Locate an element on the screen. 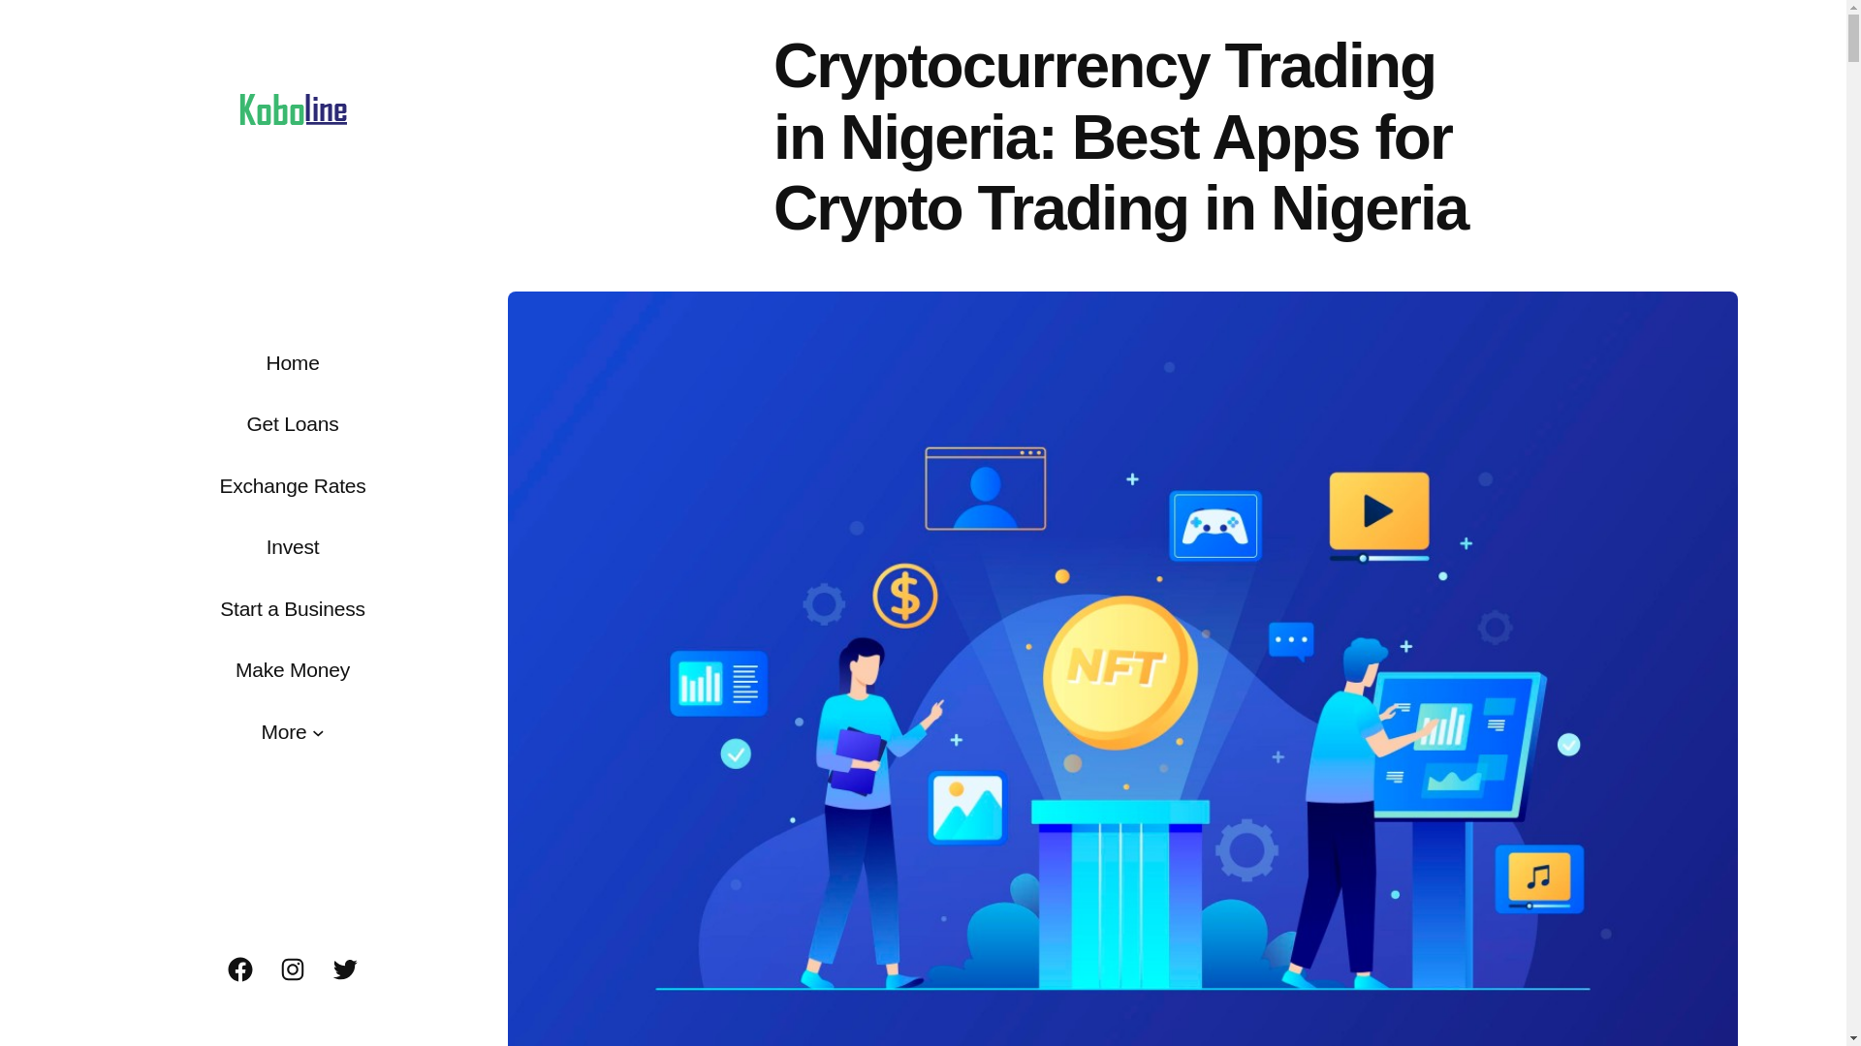 The image size is (1861, 1046). More is located at coordinates (284, 732).